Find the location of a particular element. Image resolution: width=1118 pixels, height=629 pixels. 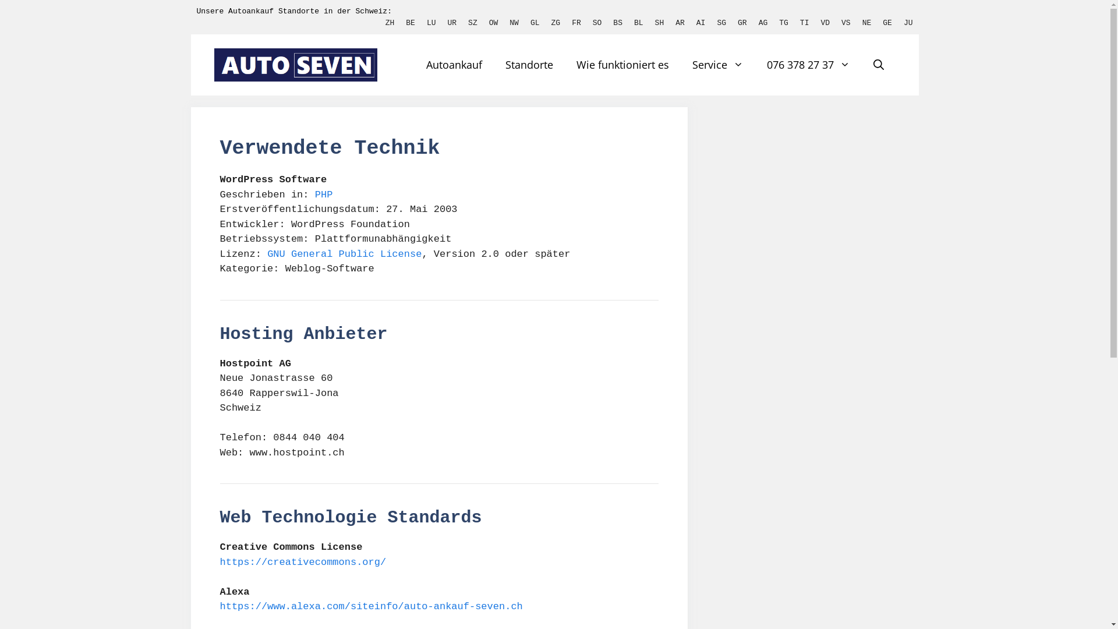

OW is located at coordinates (494, 23).